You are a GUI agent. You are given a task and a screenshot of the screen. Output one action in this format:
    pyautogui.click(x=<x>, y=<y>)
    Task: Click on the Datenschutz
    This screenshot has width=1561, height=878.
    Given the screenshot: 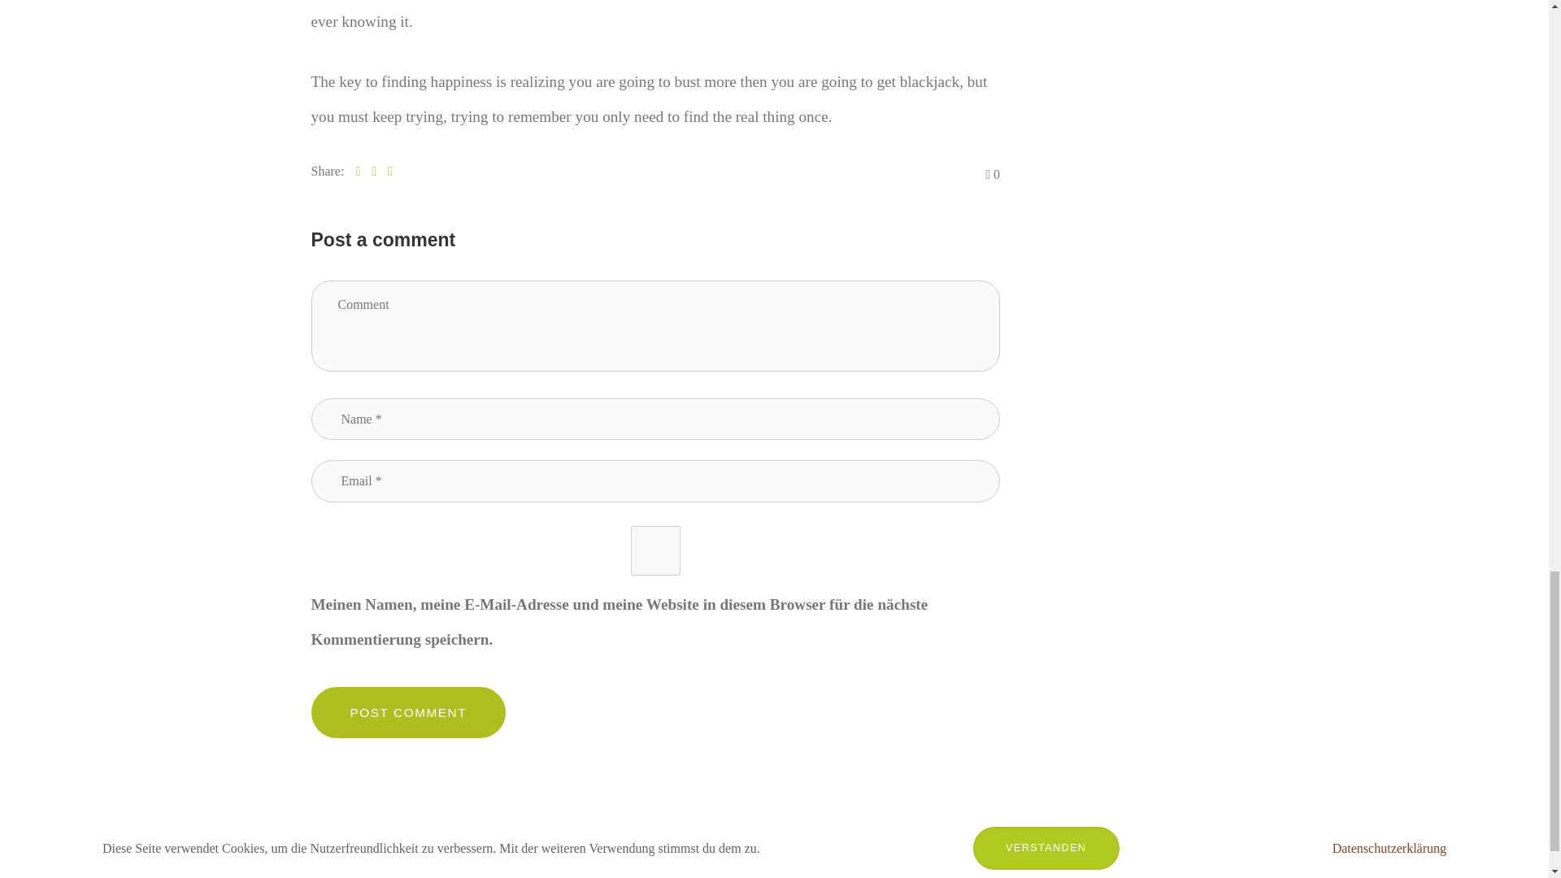 What is the action you would take?
    pyautogui.click(x=1205, y=865)
    